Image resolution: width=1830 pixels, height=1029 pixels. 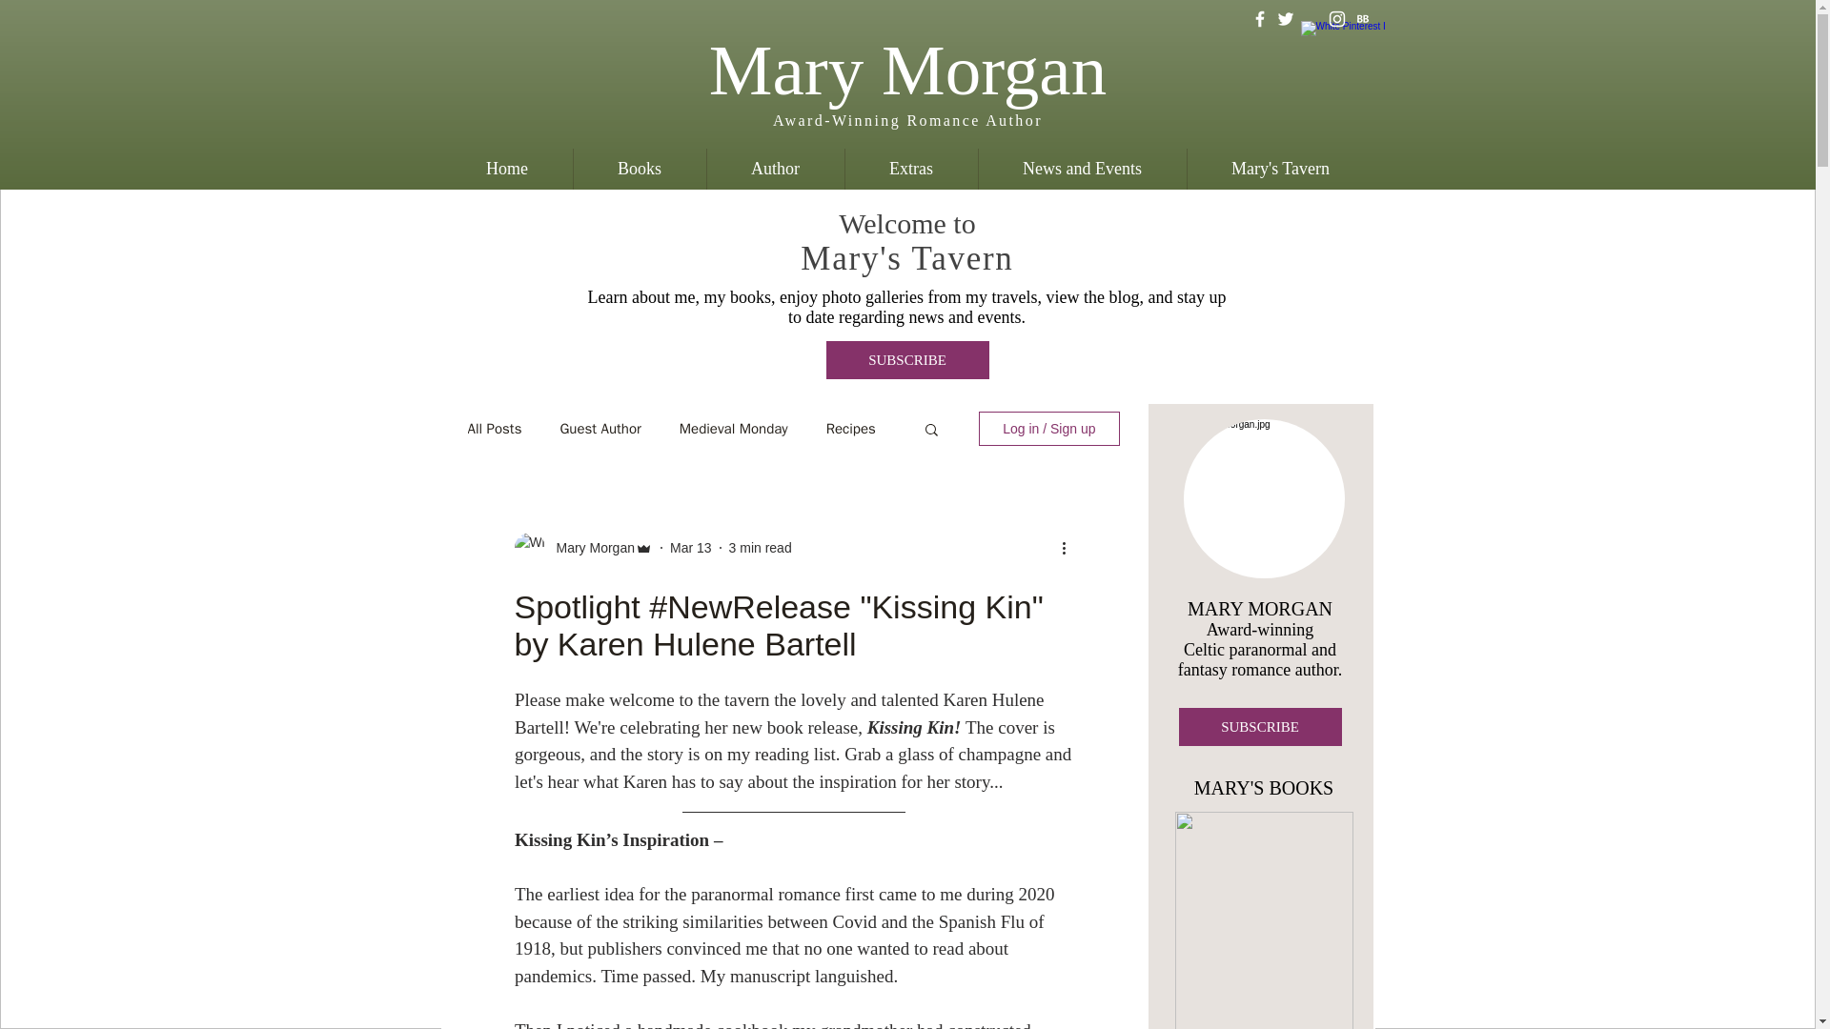 What do you see at coordinates (590, 547) in the screenshot?
I see `Mary Morgan` at bounding box center [590, 547].